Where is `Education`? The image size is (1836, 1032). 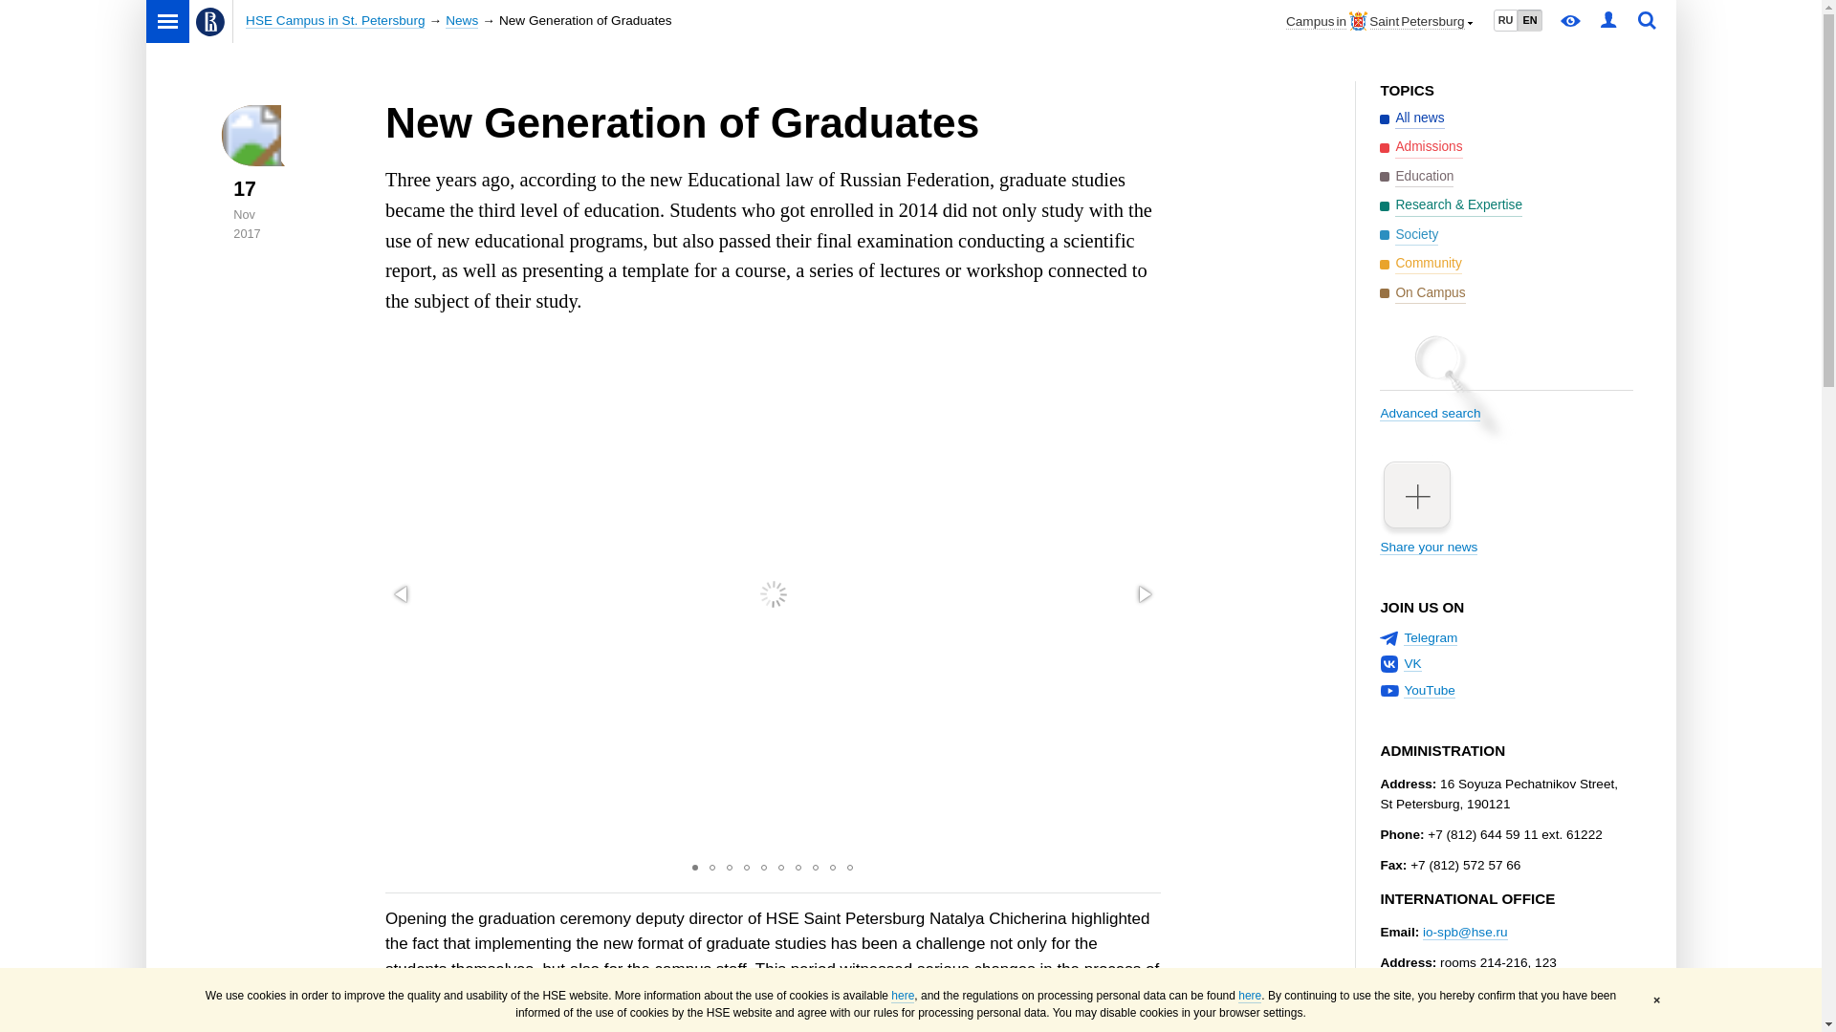 Education is located at coordinates (1417, 176).